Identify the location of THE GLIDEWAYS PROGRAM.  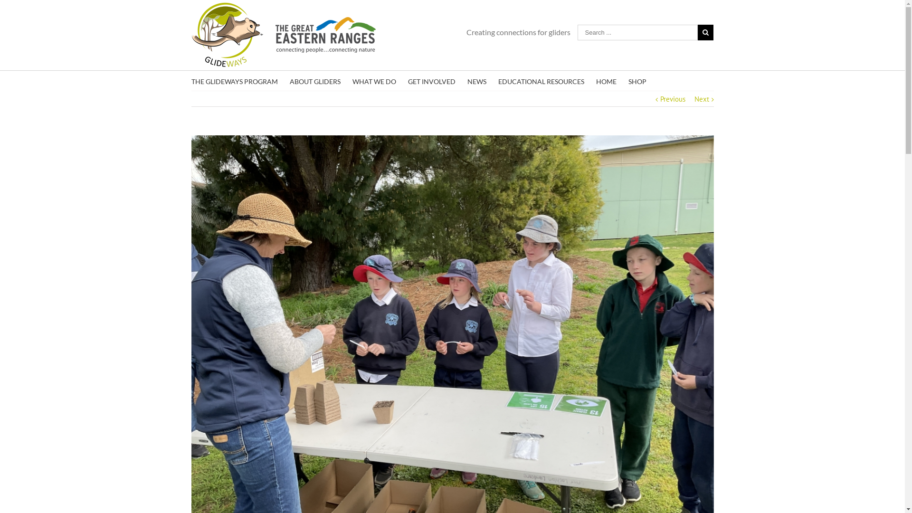
(234, 81).